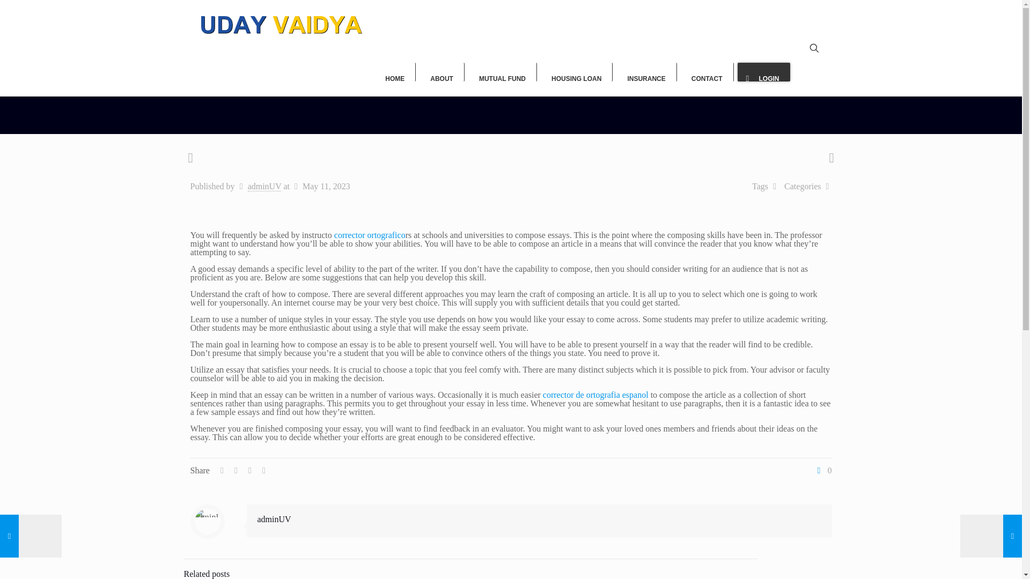  Describe the element at coordinates (504, 72) in the screenshot. I see `MUTUAL FUND` at that location.